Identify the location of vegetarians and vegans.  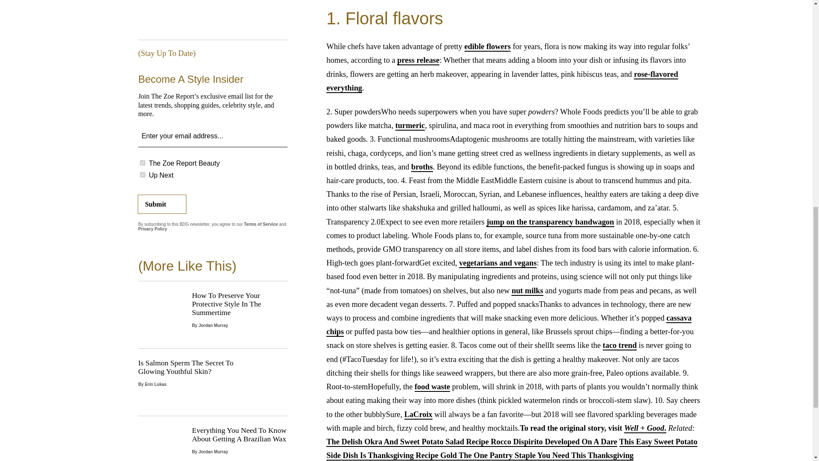
(497, 263).